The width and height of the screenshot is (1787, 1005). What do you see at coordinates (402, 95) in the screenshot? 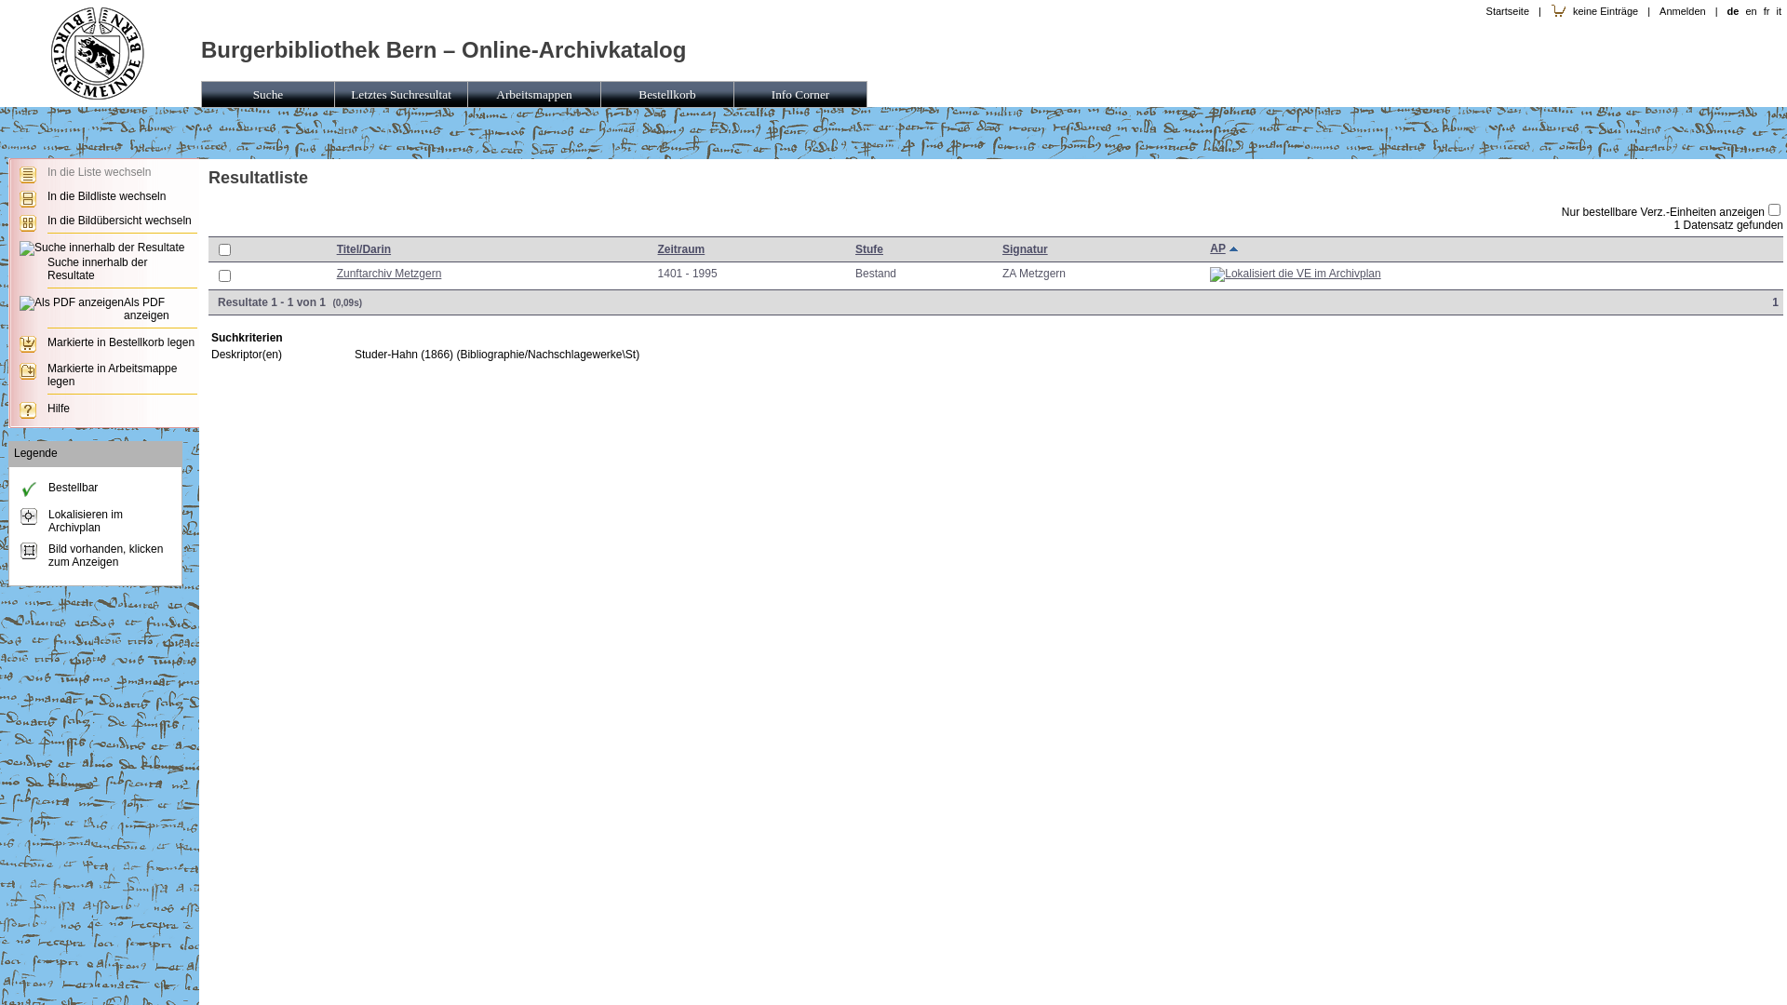
I see `Letztes Suchresultat` at bounding box center [402, 95].